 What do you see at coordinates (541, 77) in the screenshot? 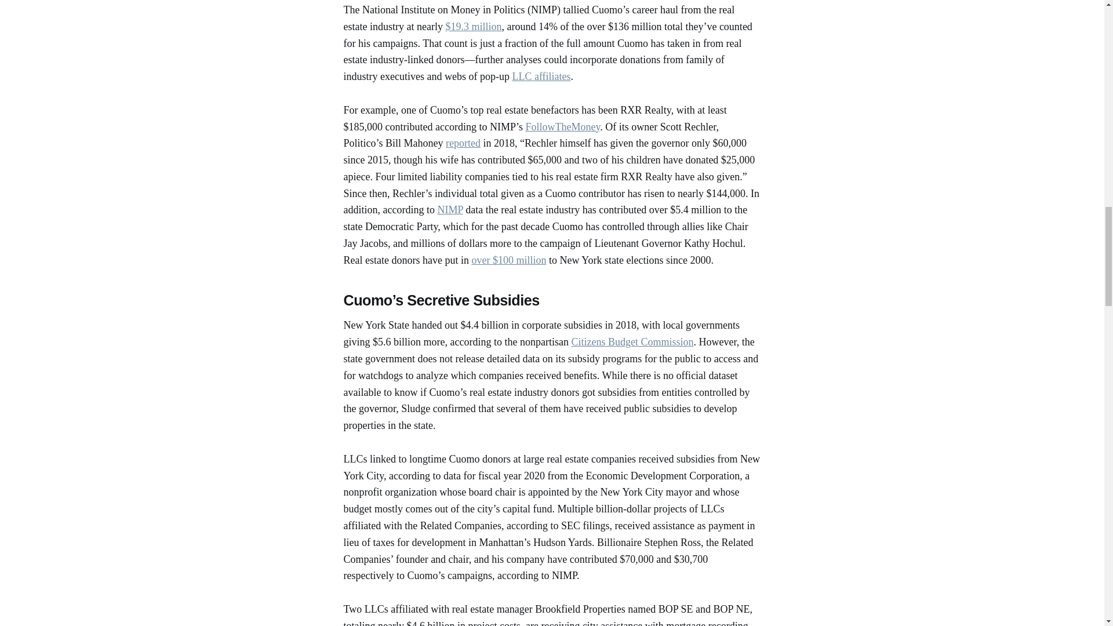
I see `LLC affiliates` at bounding box center [541, 77].